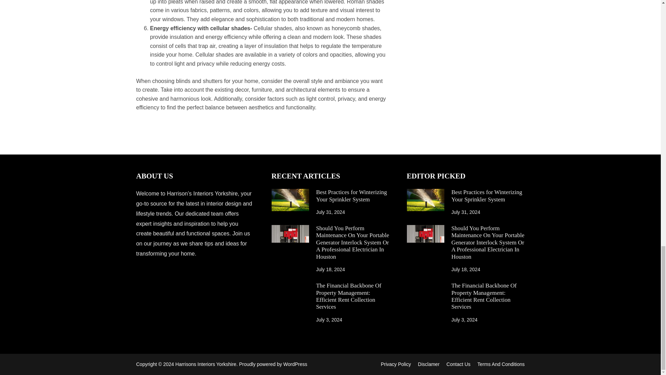 This screenshot has width=666, height=375. Describe the element at coordinates (206, 364) in the screenshot. I see `Harrisons Interiors Yorkshire` at that location.